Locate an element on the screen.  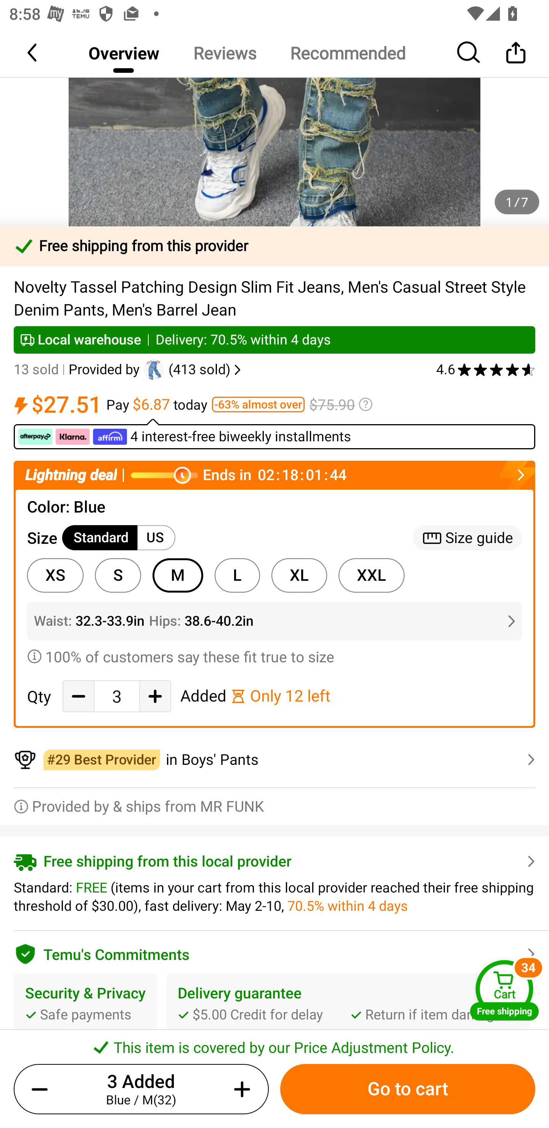
￼ ￼ ￼ 4 interest-free biweekly installments is located at coordinates (274, 434).